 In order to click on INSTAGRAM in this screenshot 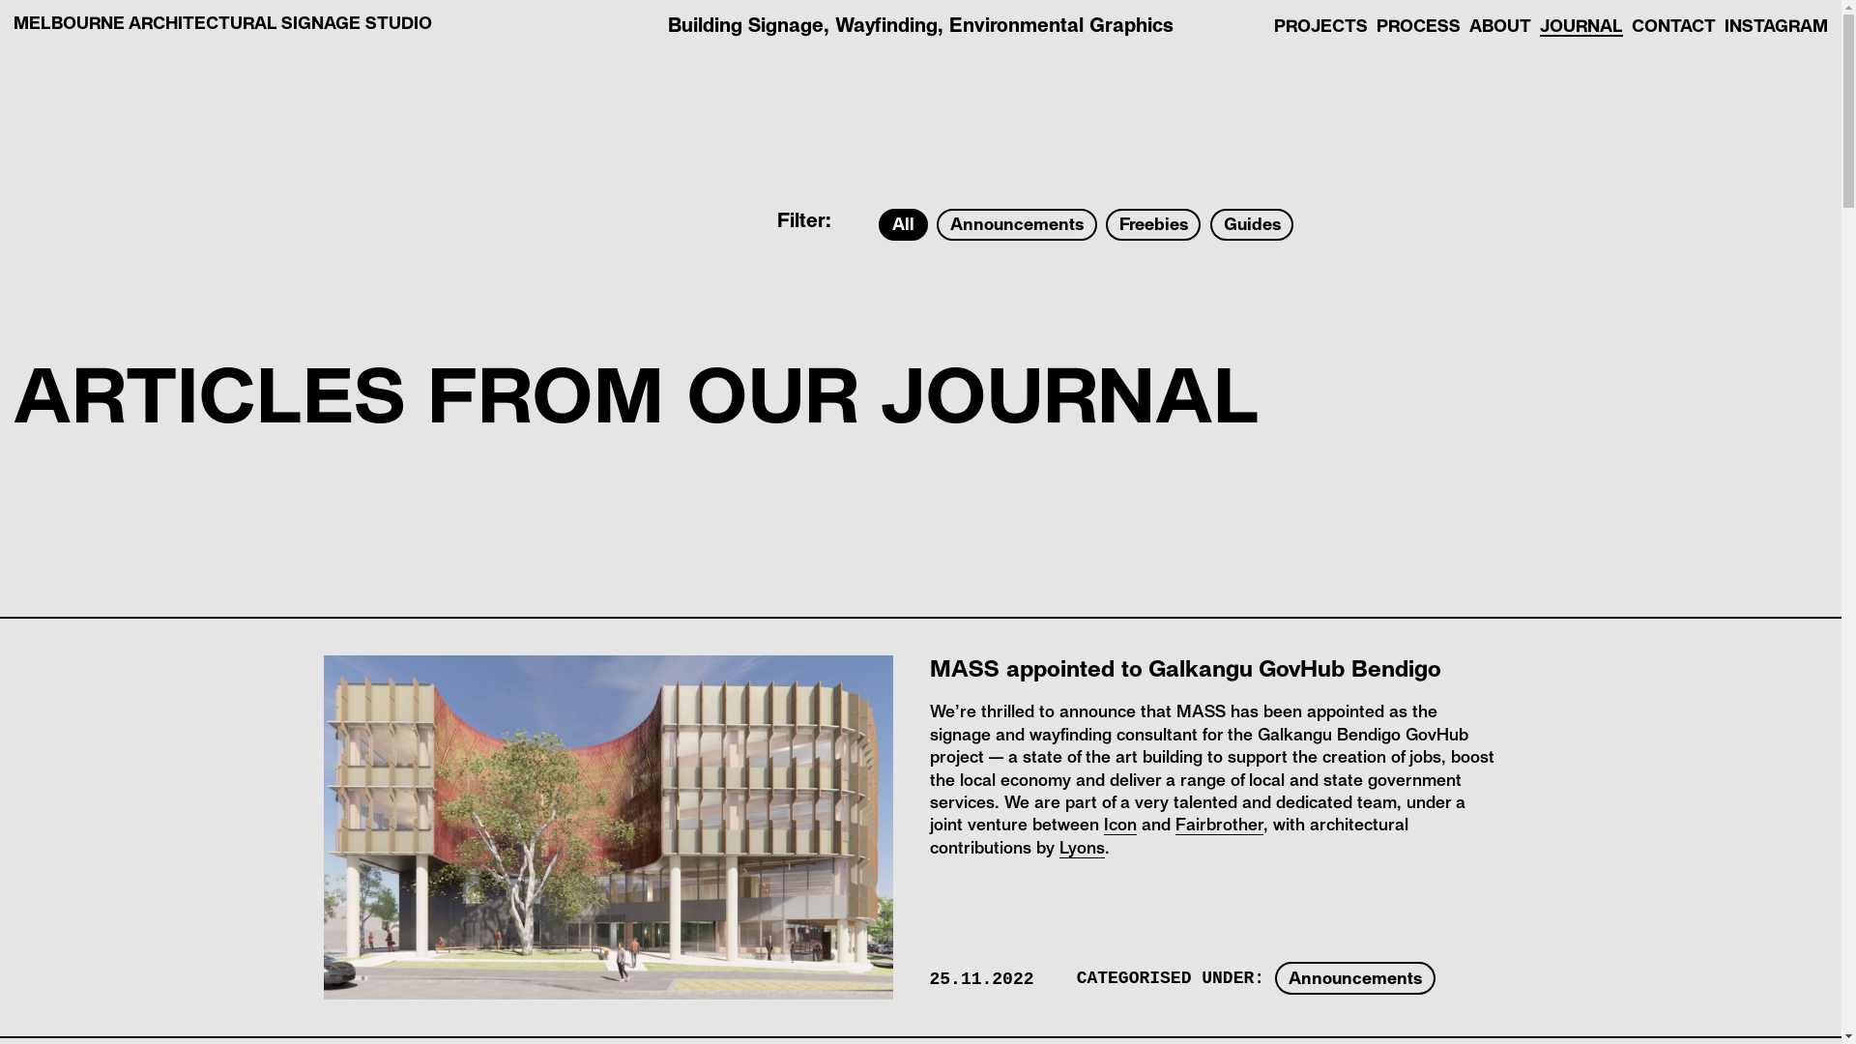, I will do `click(1777, 25)`.